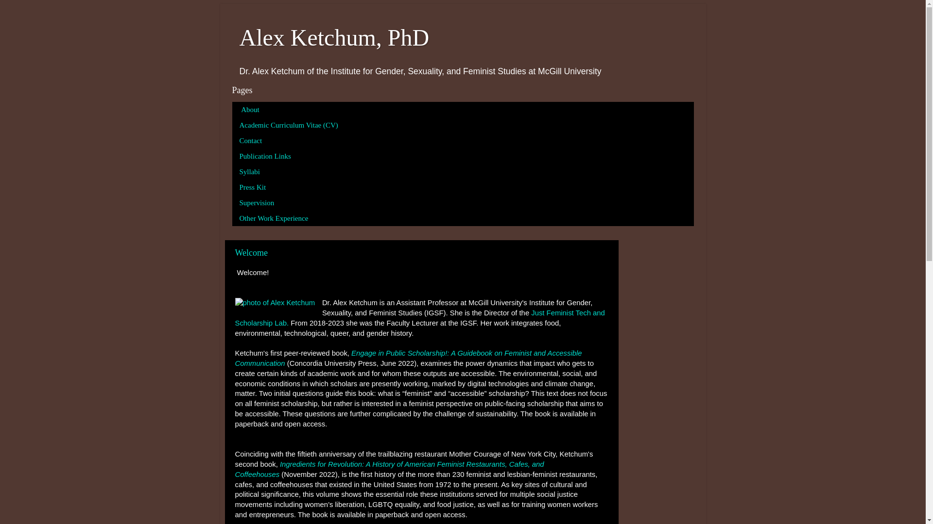 This screenshot has width=933, height=524. What do you see at coordinates (252, 253) in the screenshot?
I see `Welcome` at bounding box center [252, 253].